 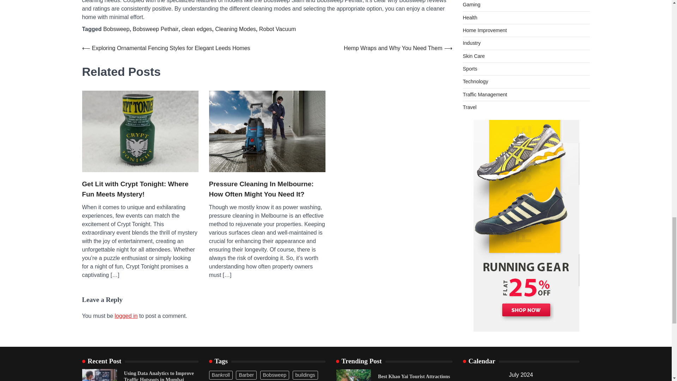 What do you see at coordinates (554, 380) in the screenshot?
I see `Saturday` at bounding box center [554, 380].